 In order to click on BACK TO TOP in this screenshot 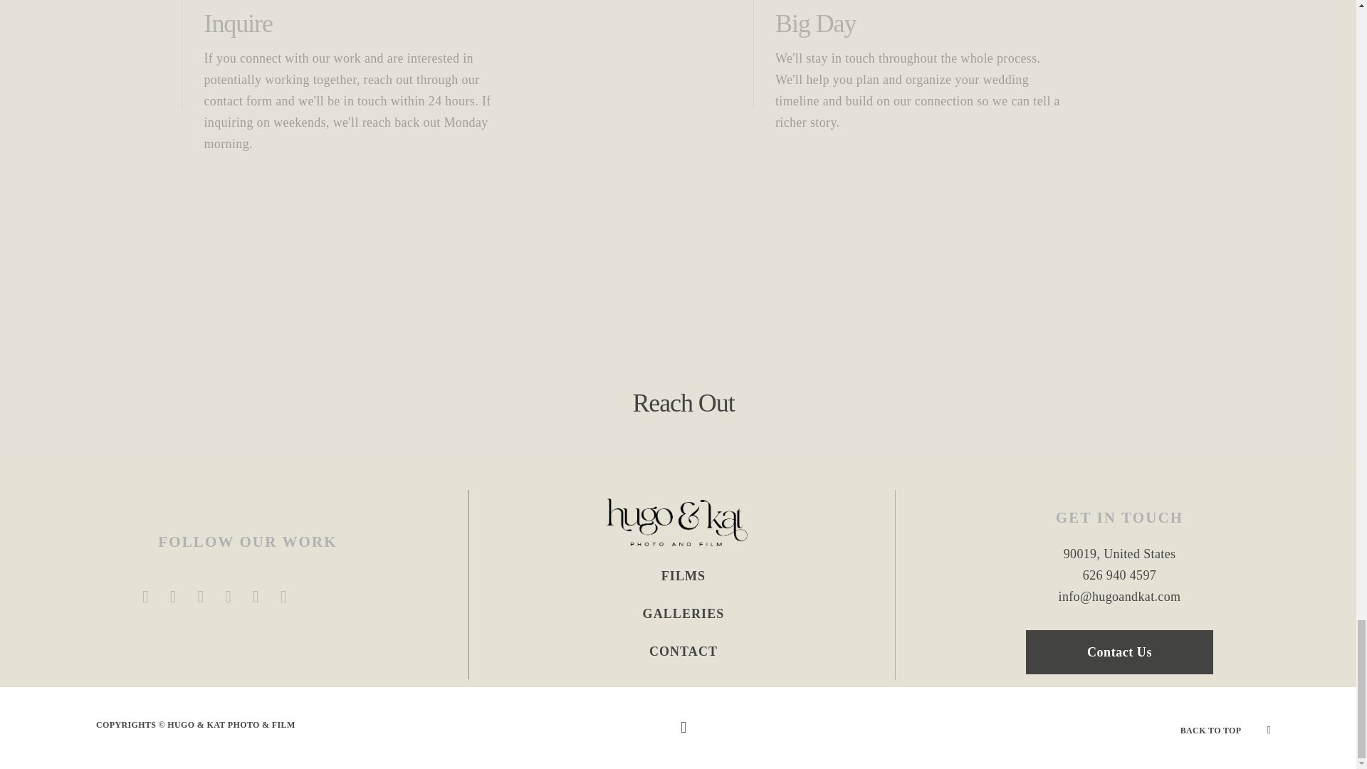, I will do `click(1226, 727)`.